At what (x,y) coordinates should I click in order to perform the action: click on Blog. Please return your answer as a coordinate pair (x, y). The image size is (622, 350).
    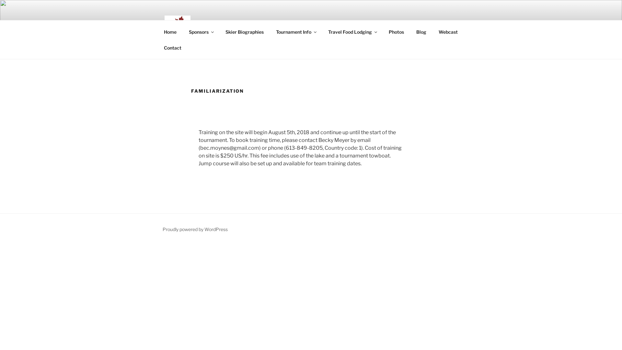
    Looking at the image, I should click on (421, 32).